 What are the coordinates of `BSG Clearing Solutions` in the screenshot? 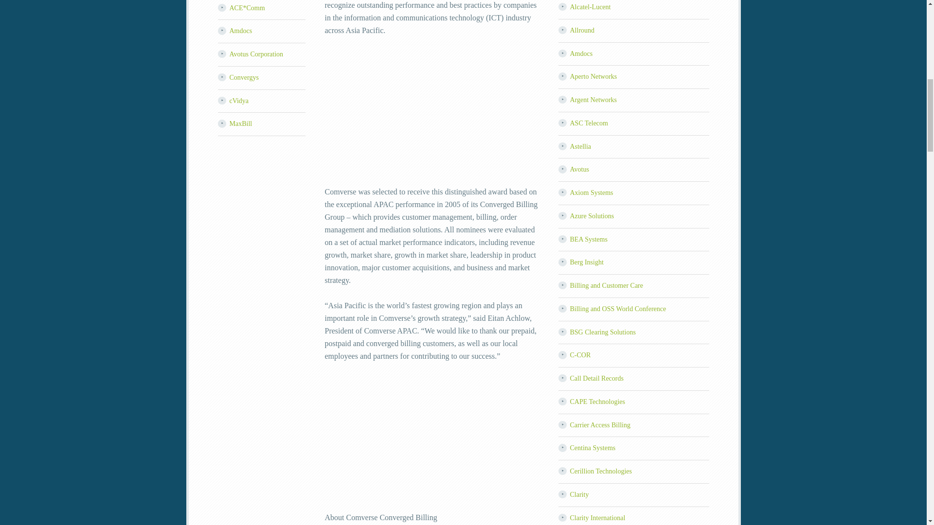 It's located at (603, 332).